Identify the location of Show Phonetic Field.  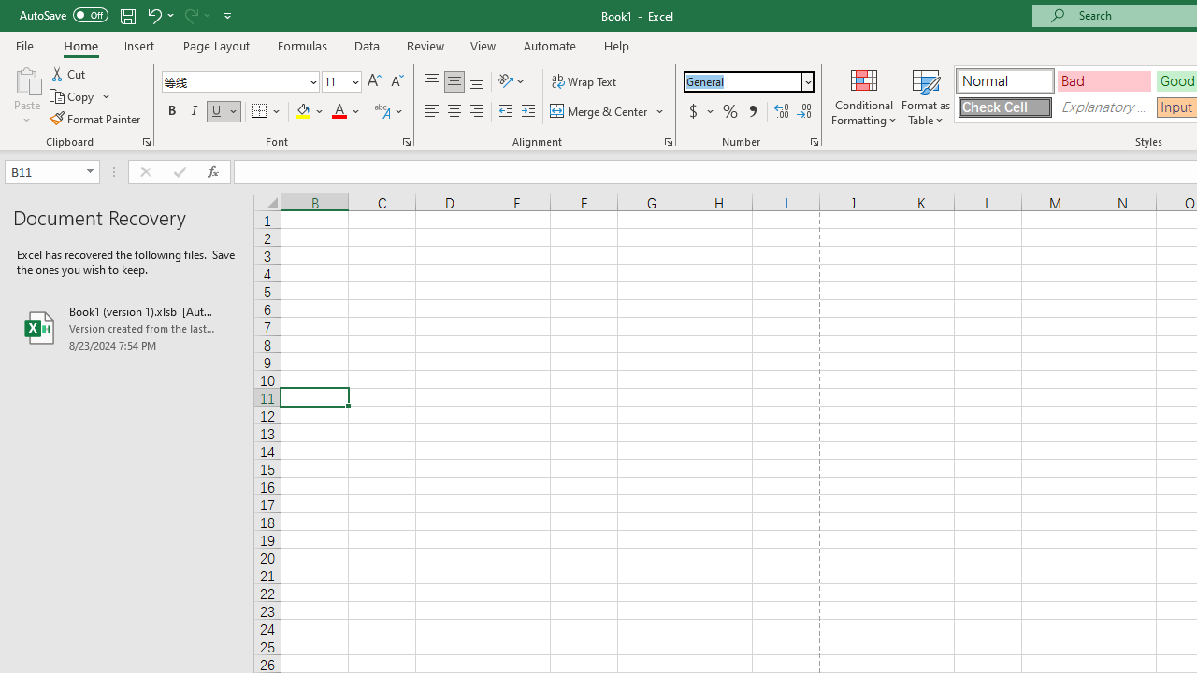
(389, 112).